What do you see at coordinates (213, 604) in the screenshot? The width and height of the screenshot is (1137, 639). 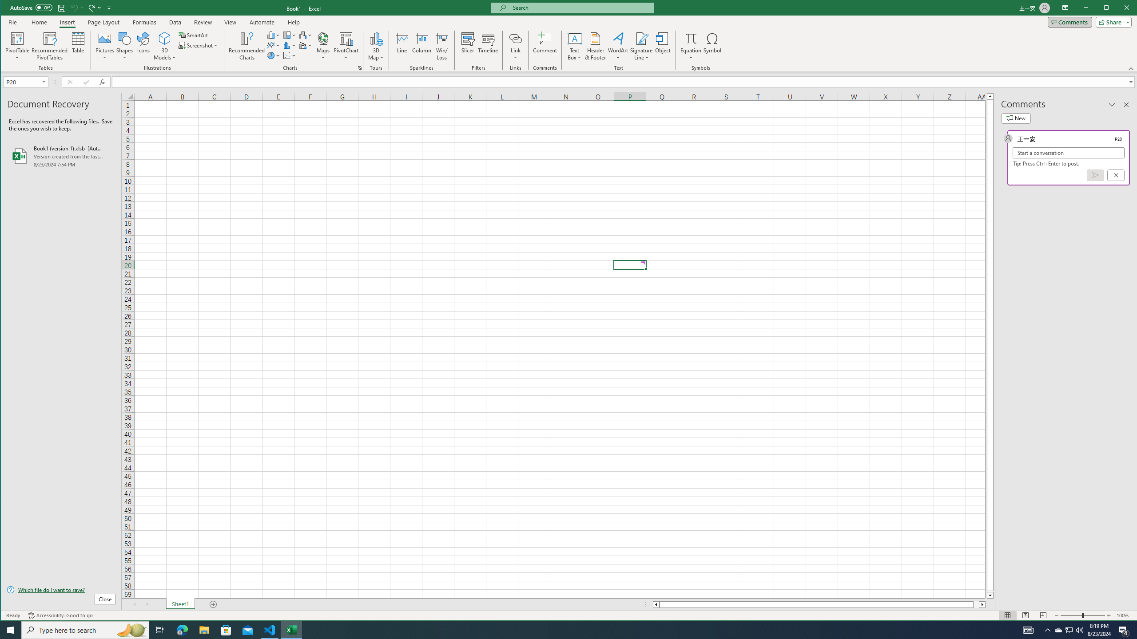 I see `Add Sheet` at bounding box center [213, 604].